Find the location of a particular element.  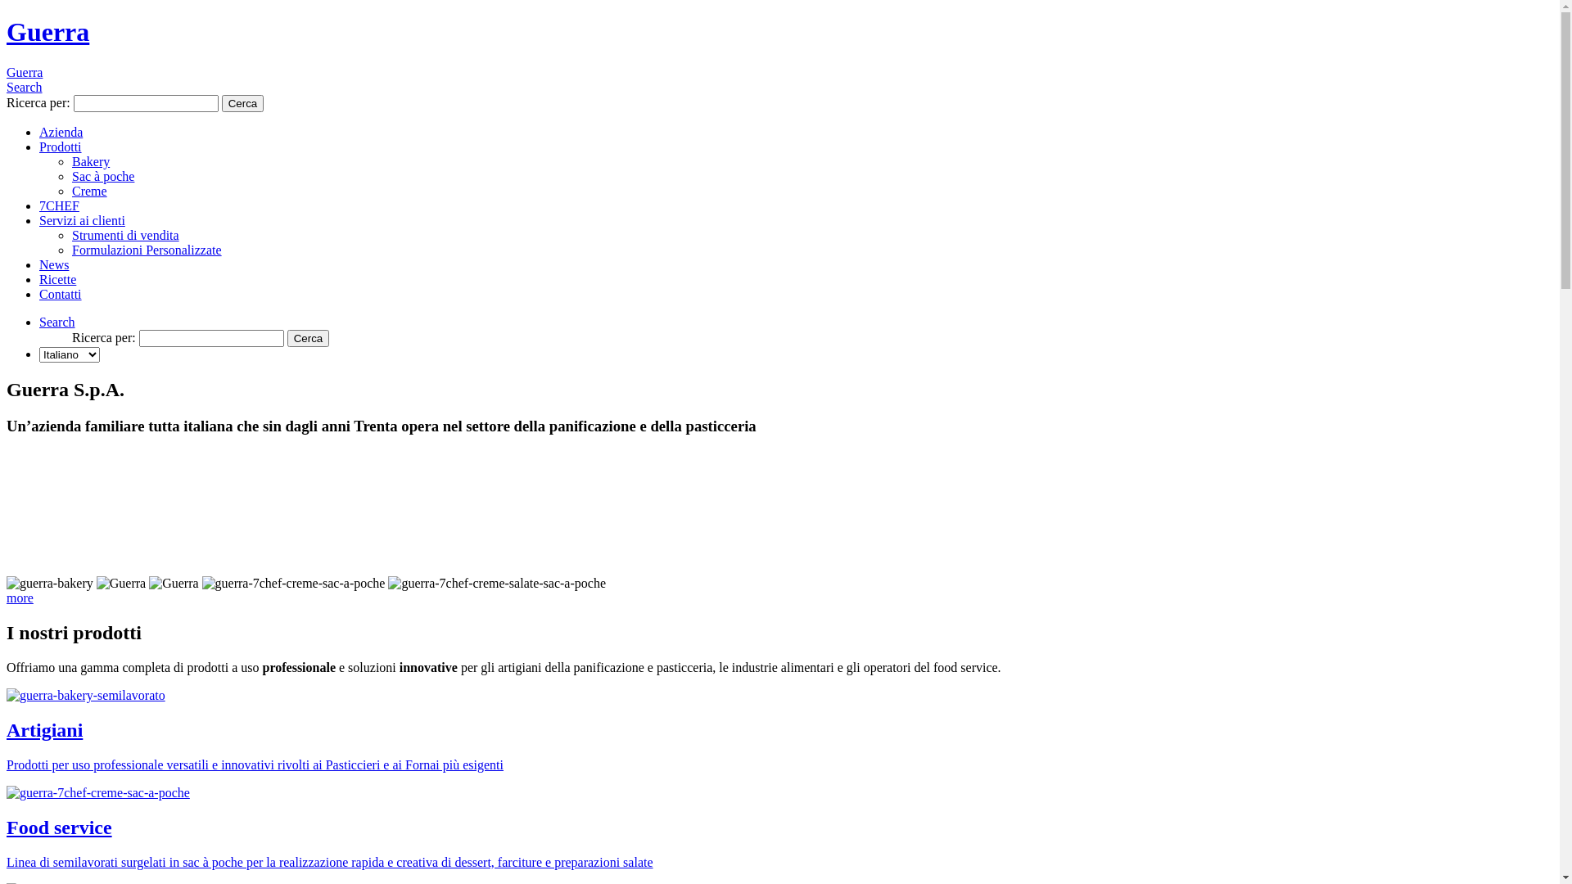

Cerca is located at coordinates (243, 103).